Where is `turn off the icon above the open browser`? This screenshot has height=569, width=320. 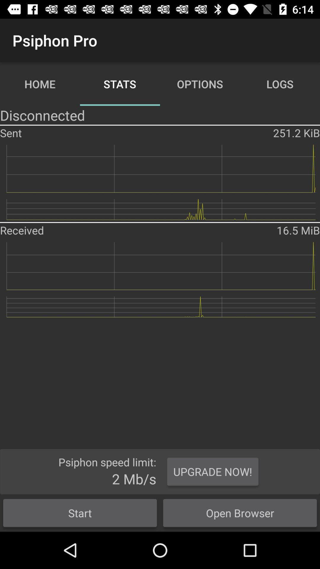
turn off the icon above the open browser is located at coordinates (213, 471).